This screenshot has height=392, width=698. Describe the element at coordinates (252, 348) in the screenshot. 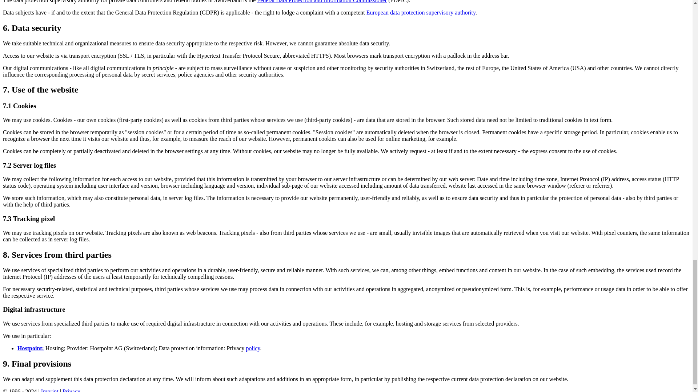

I see `policy` at that location.